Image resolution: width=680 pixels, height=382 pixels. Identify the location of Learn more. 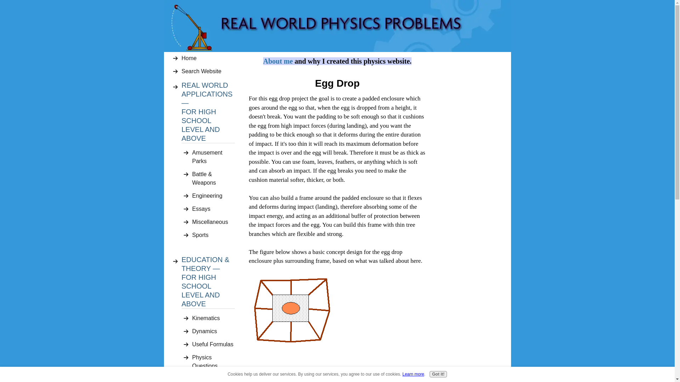
(413, 374).